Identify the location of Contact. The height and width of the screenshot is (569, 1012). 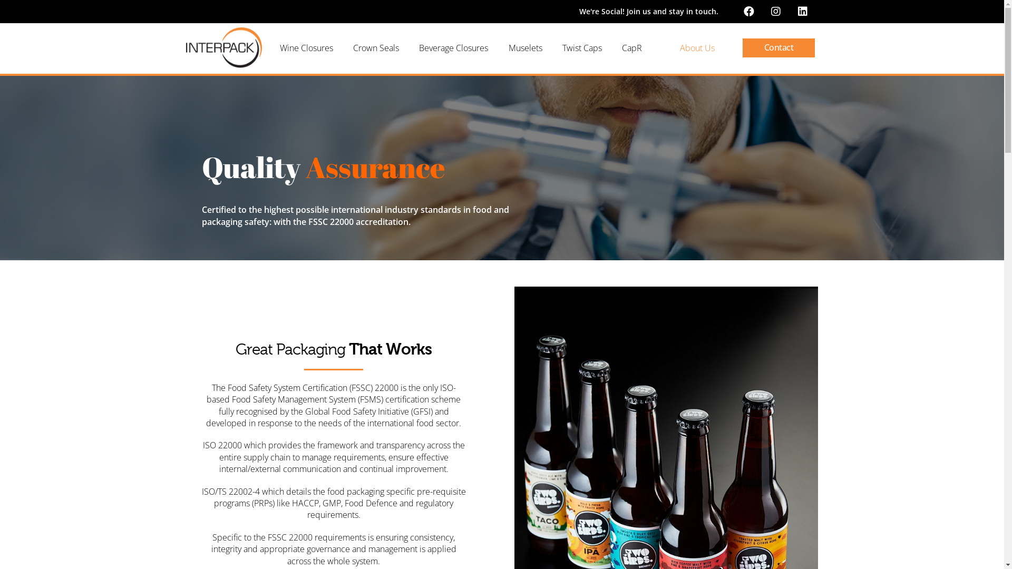
(779, 48).